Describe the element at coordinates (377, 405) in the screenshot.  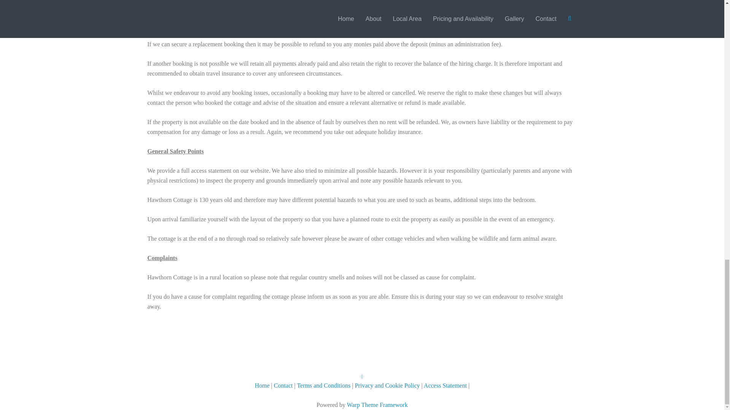
I see `Warp Theme Framework` at that location.